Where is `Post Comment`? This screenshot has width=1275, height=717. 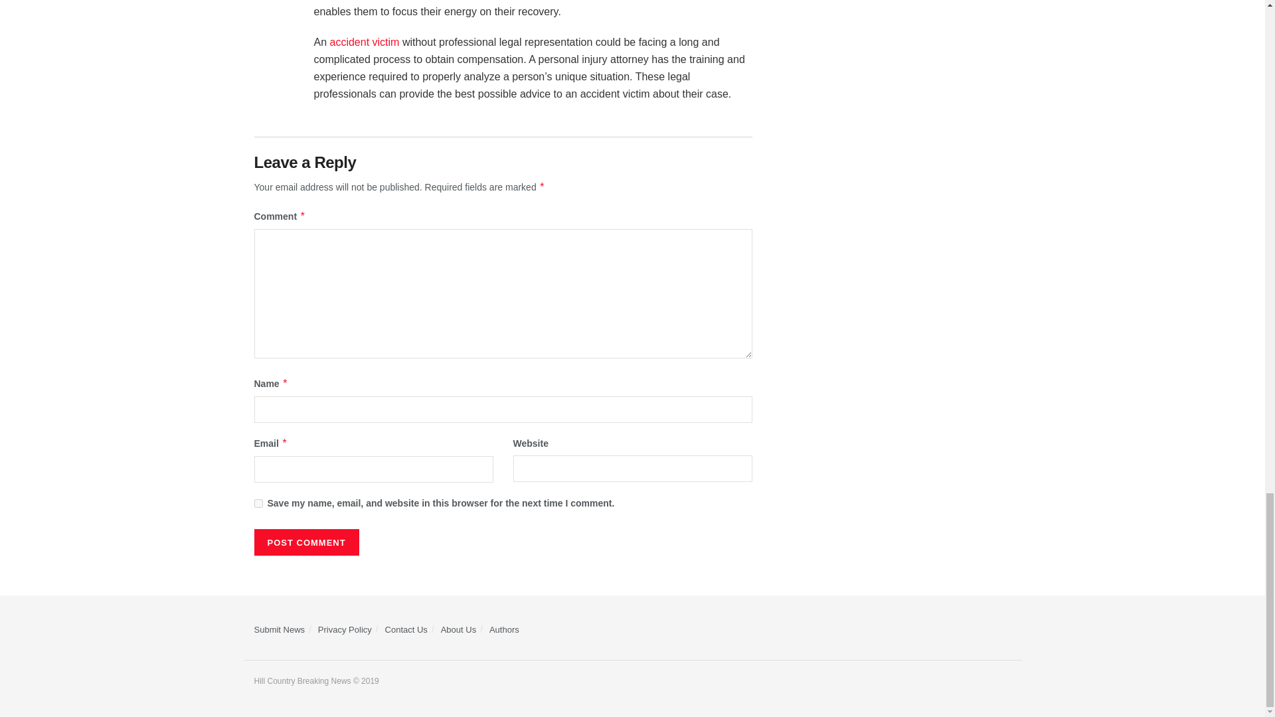 Post Comment is located at coordinates (305, 542).